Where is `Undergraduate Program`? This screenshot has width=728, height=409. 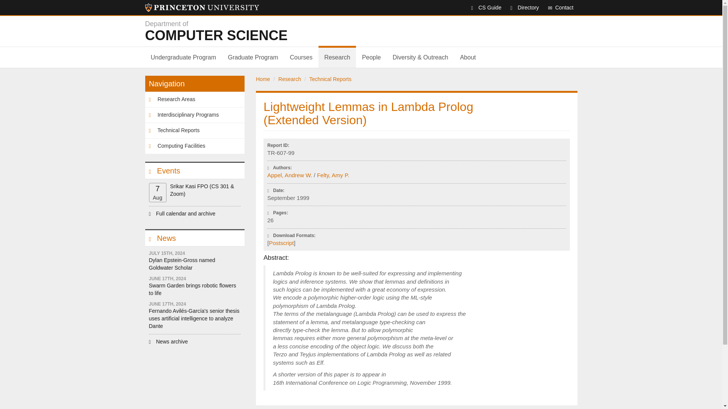 Undergraduate Program is located at coordinates (184, 58).